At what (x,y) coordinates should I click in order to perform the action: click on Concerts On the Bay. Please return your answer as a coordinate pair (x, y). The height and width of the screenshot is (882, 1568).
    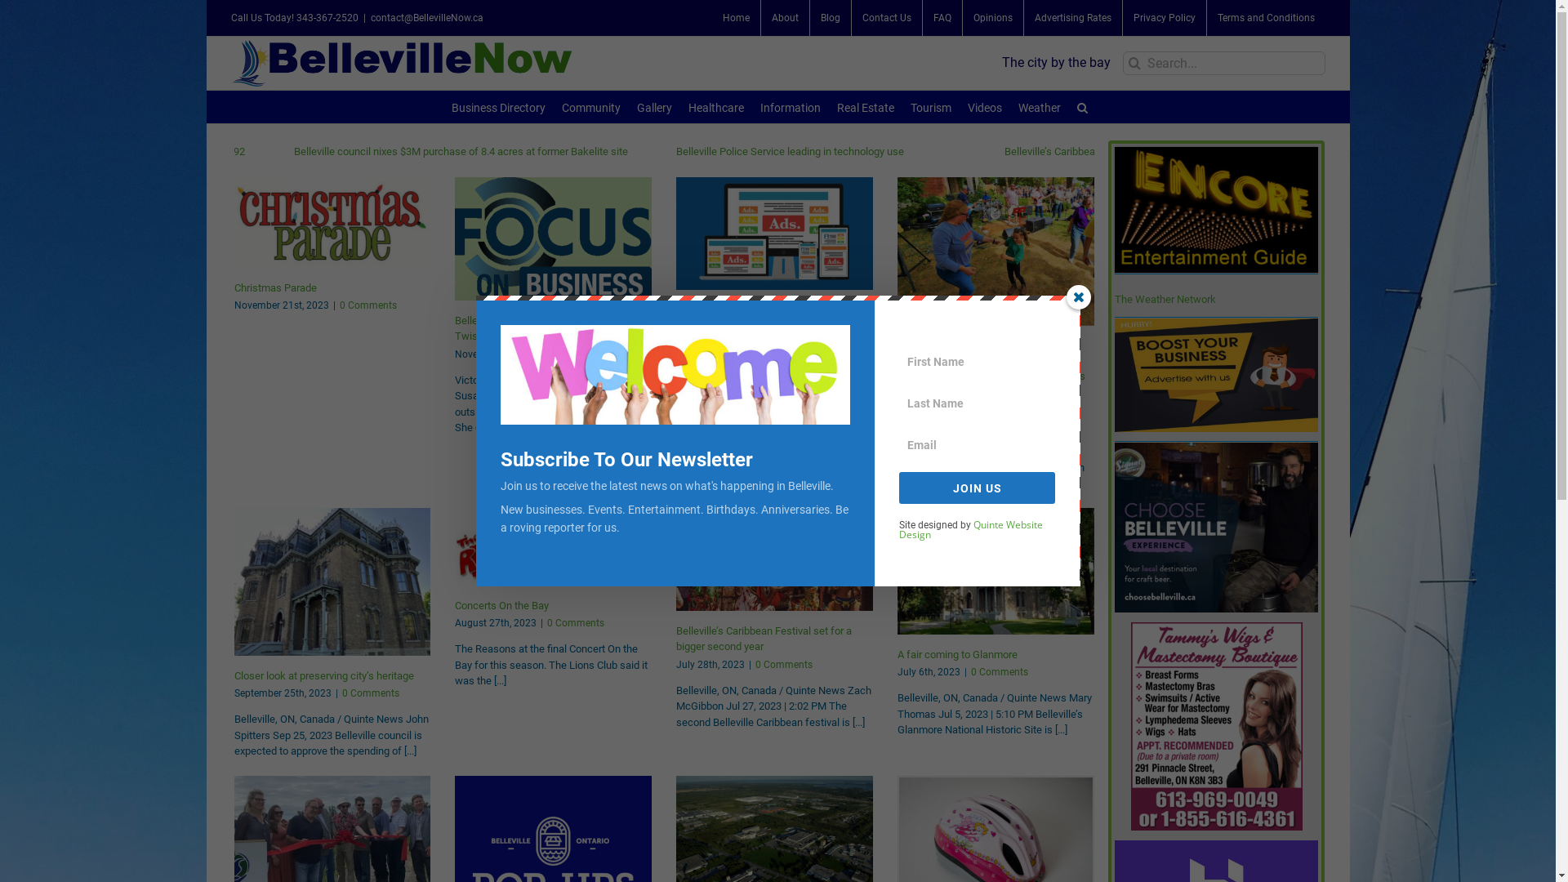
    Looking at the image, I should click on (501, 606).